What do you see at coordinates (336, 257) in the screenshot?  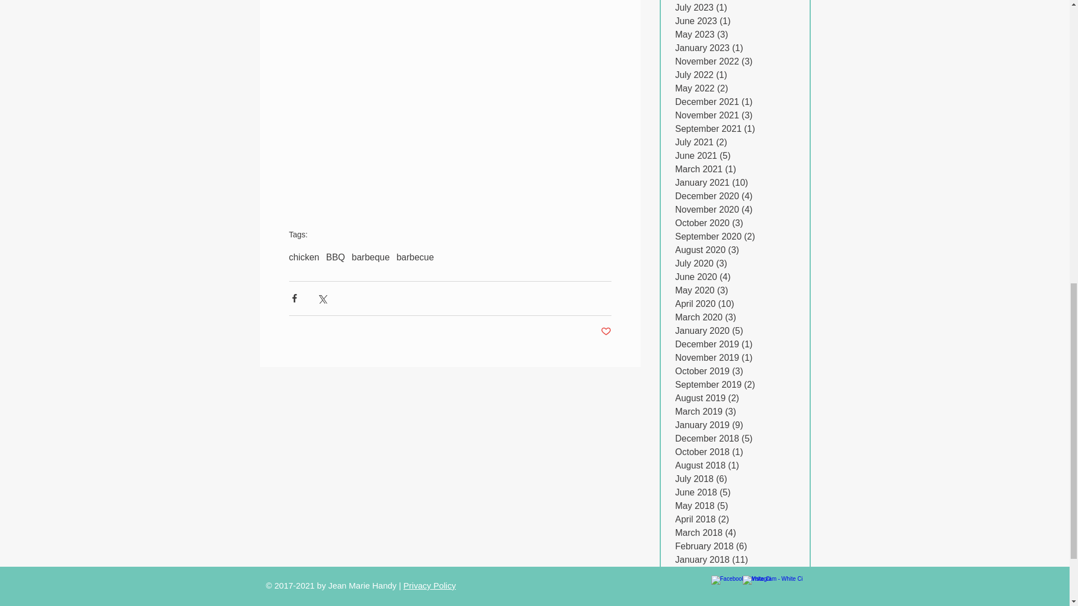 I see `BBQ` at bounding box center [336, 257].